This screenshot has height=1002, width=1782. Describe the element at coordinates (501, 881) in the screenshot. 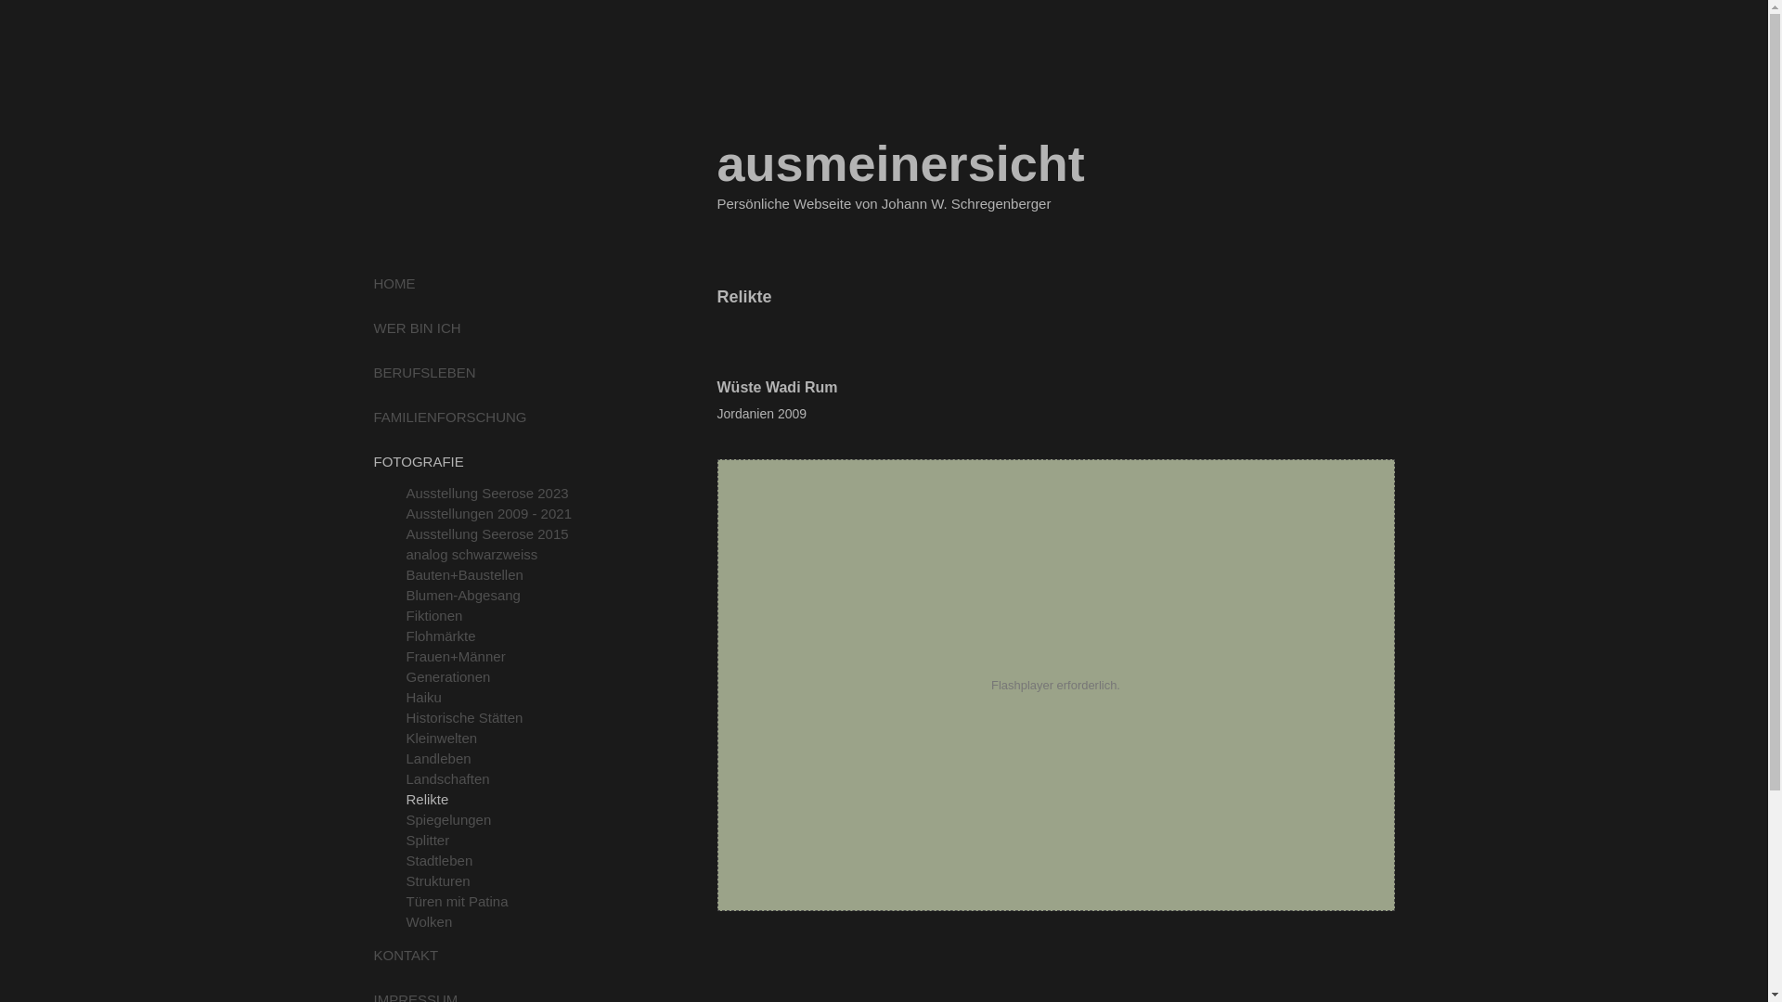

I see `Strukturen` at that location.